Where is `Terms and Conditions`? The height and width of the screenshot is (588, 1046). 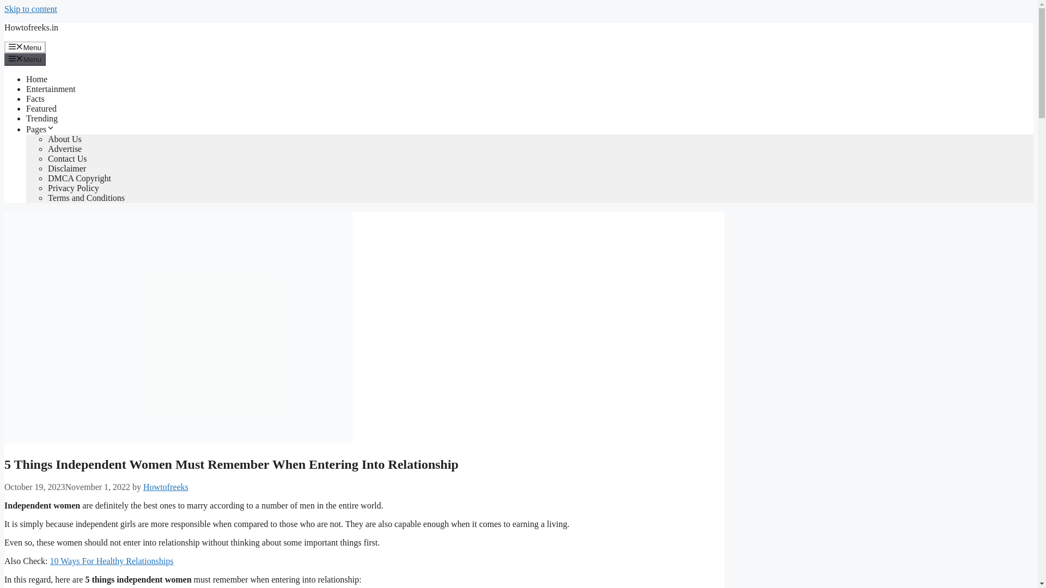 Terms and Conditions is located at coordinates (86, 198).